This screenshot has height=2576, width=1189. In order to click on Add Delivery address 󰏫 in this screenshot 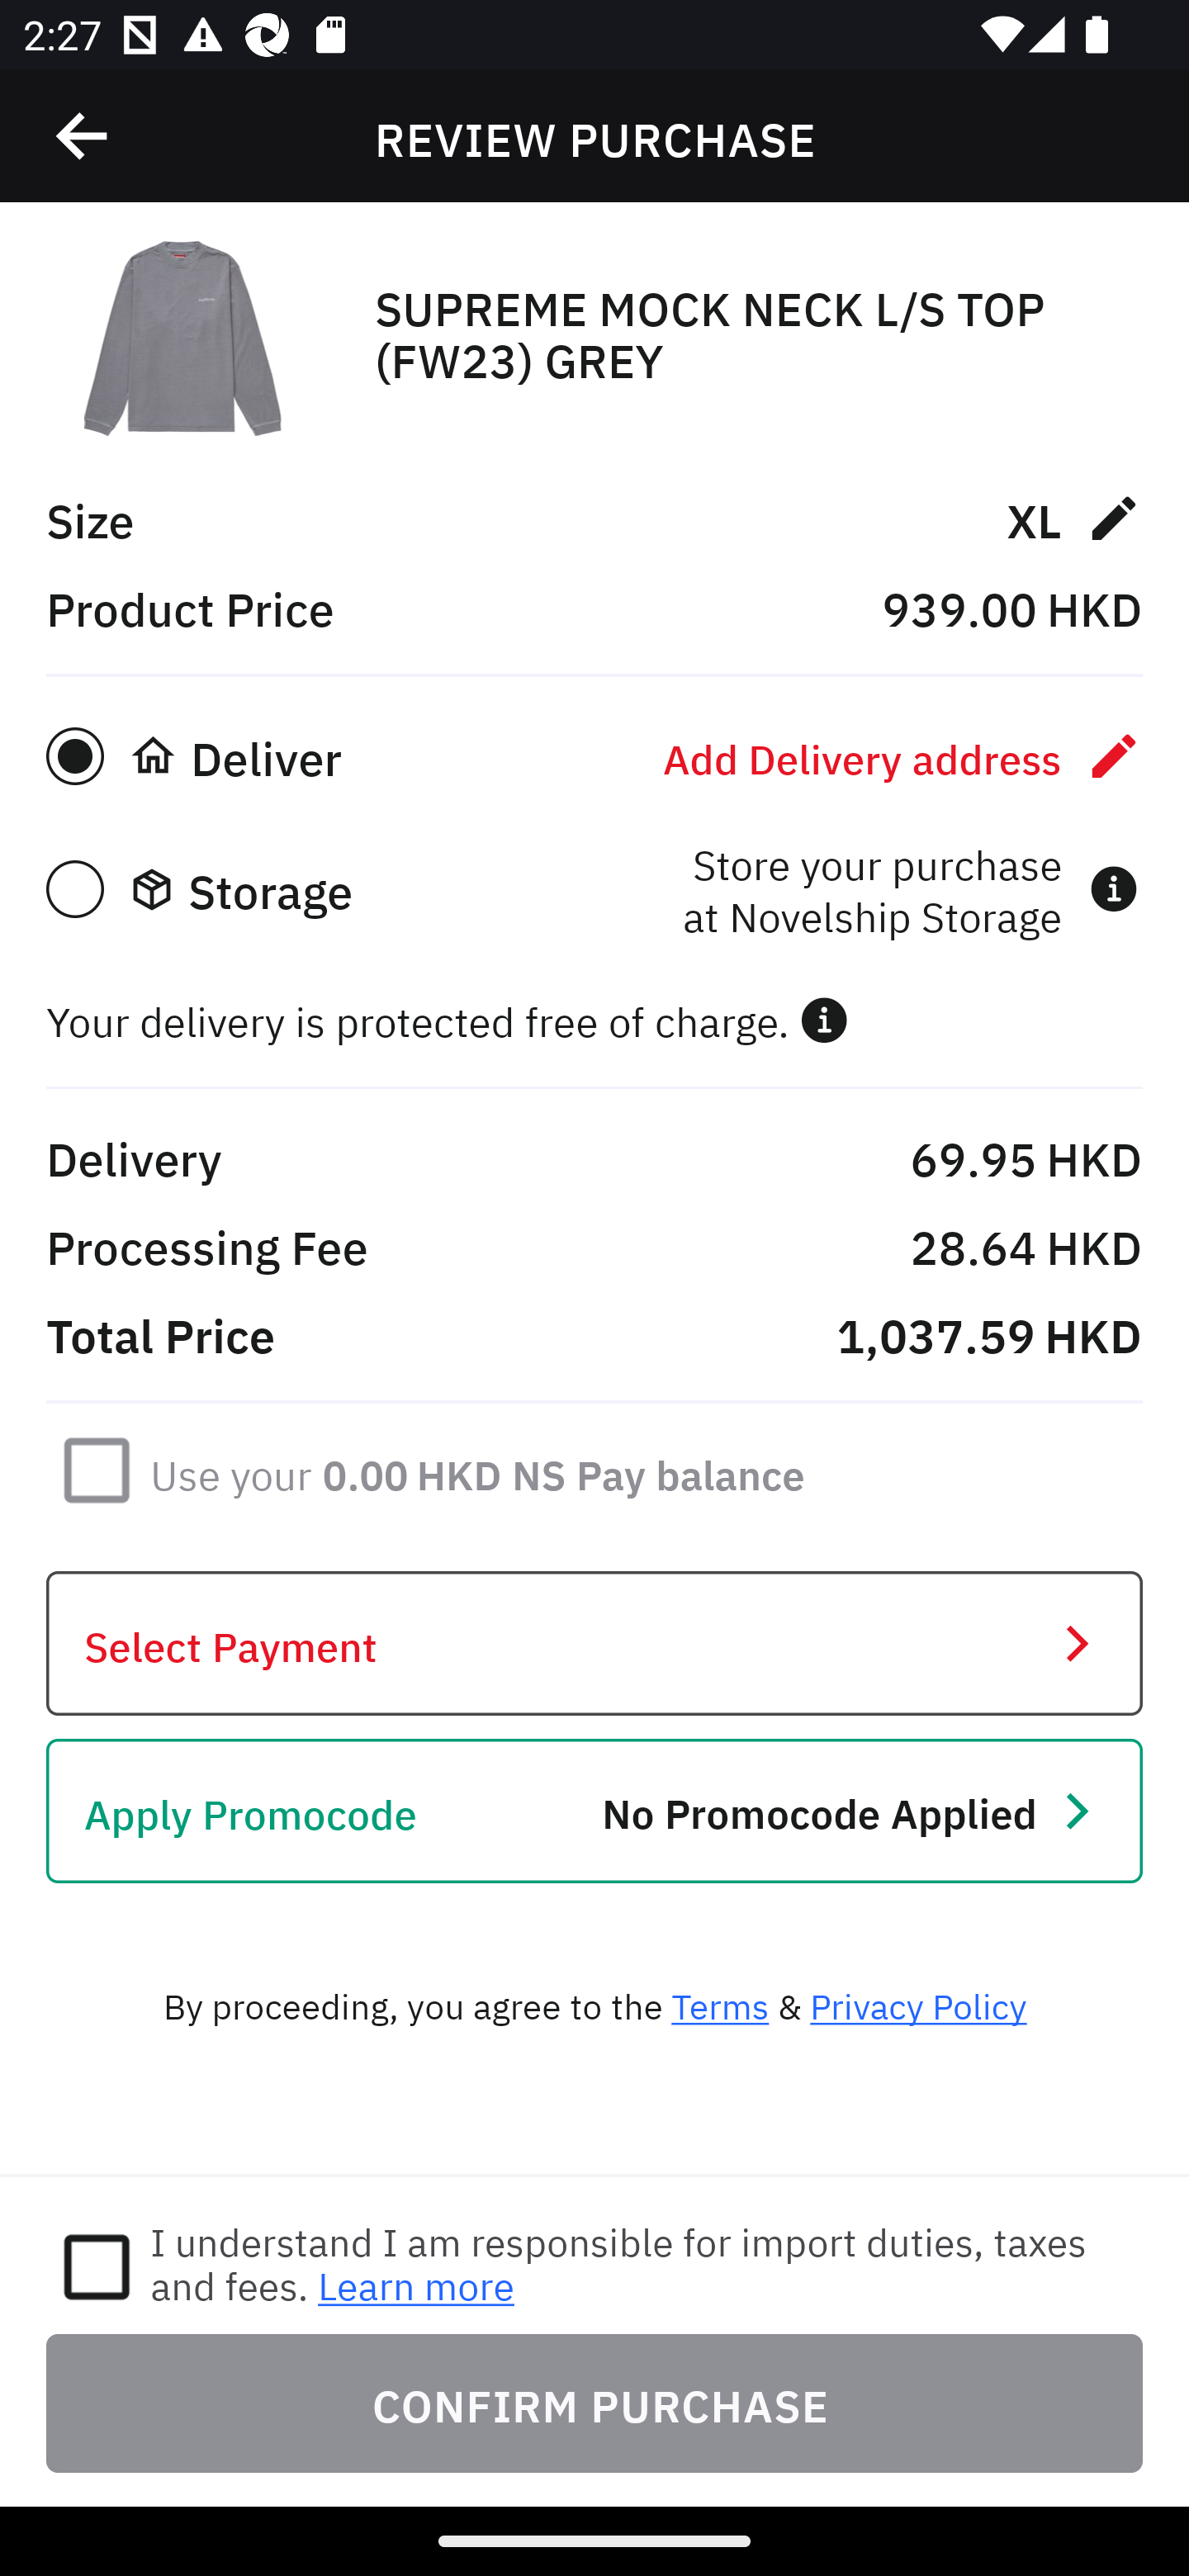, I will do `click(902, 755)`.